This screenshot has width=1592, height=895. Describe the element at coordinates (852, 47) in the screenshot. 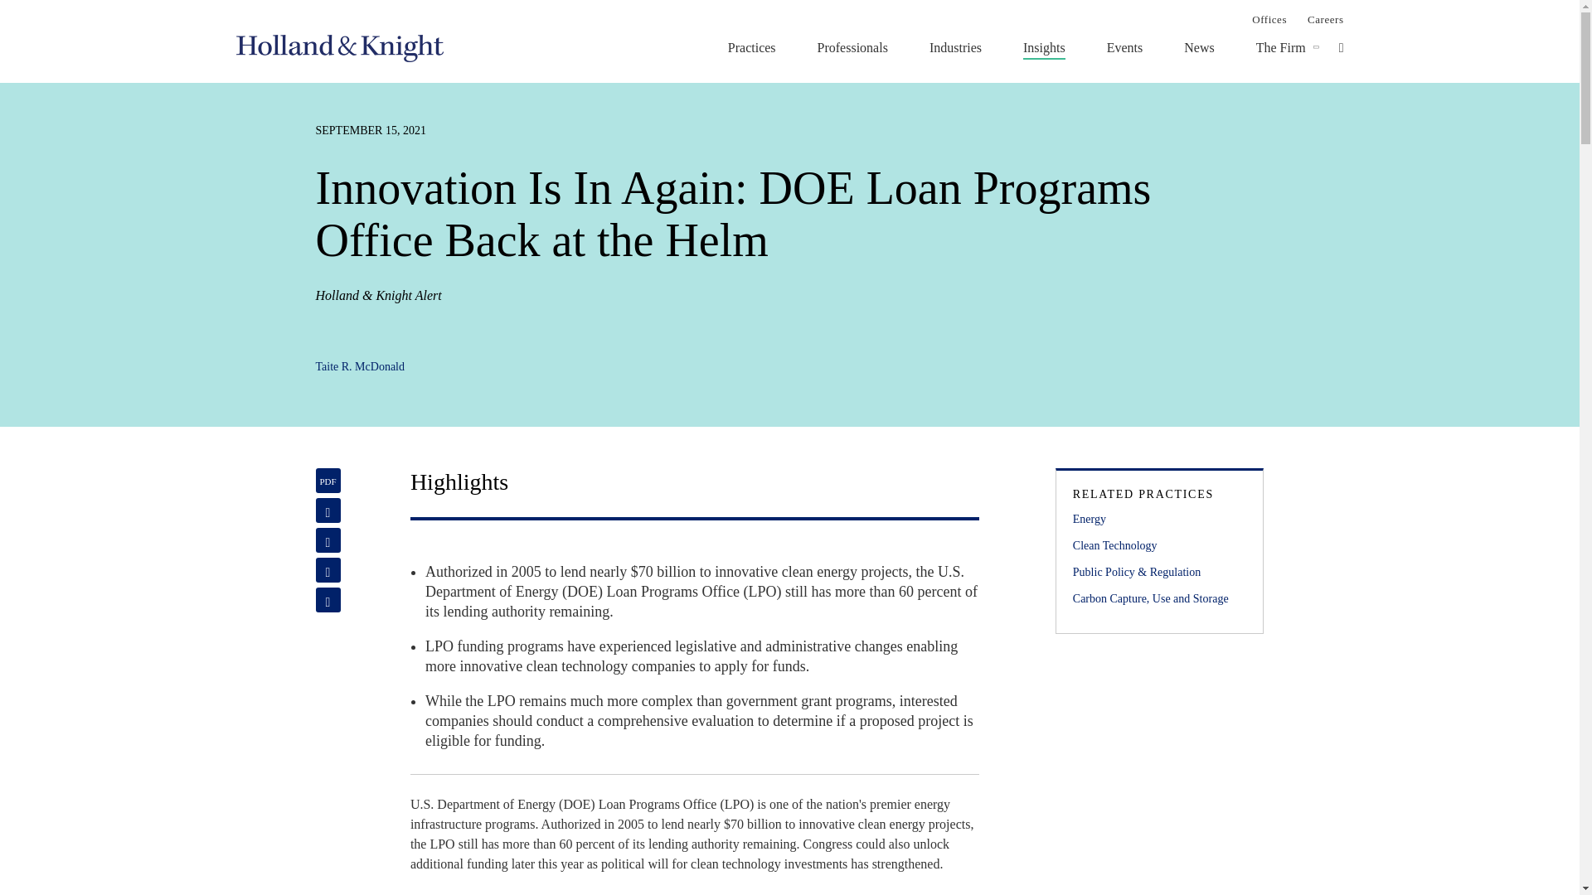

I see `Professionals` at that location.